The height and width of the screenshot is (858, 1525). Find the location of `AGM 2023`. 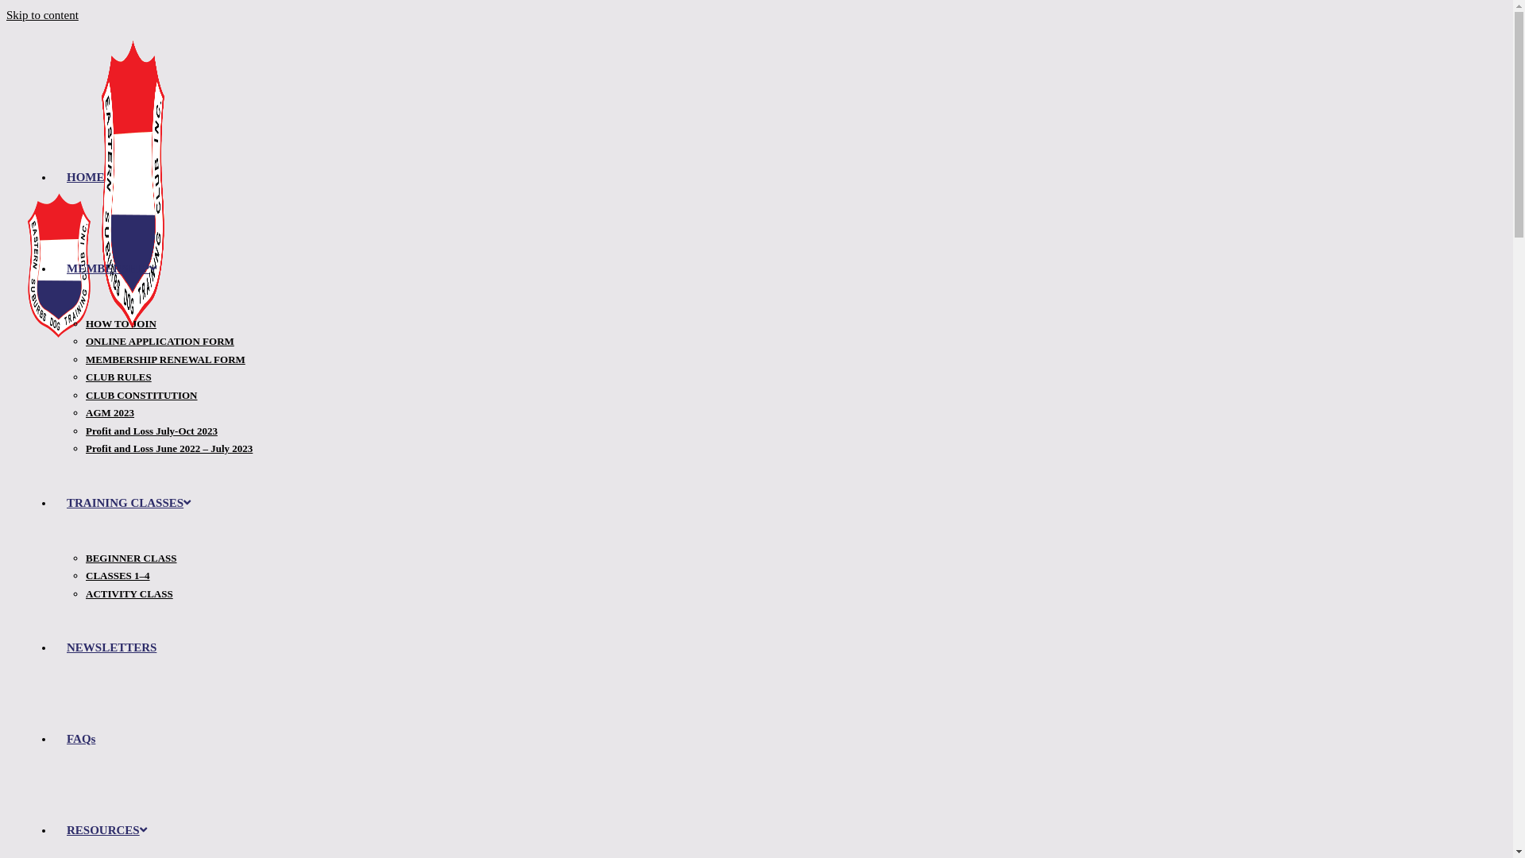

AGM 2023 is located at coordinates (110, 413).